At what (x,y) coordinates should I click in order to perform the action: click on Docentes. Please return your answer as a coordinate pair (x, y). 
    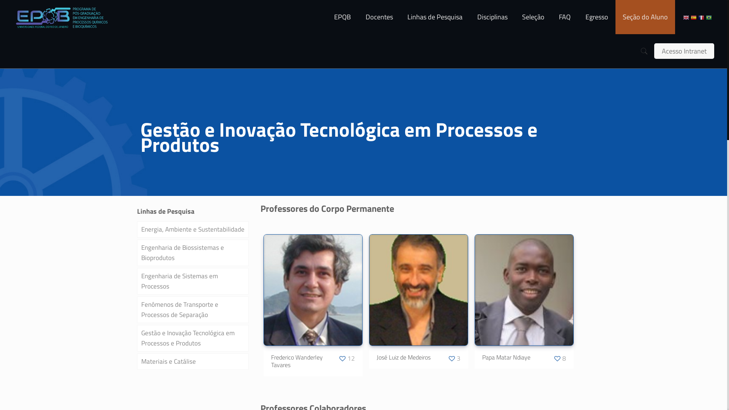
    Looking at the image, I should click on (379, 17).